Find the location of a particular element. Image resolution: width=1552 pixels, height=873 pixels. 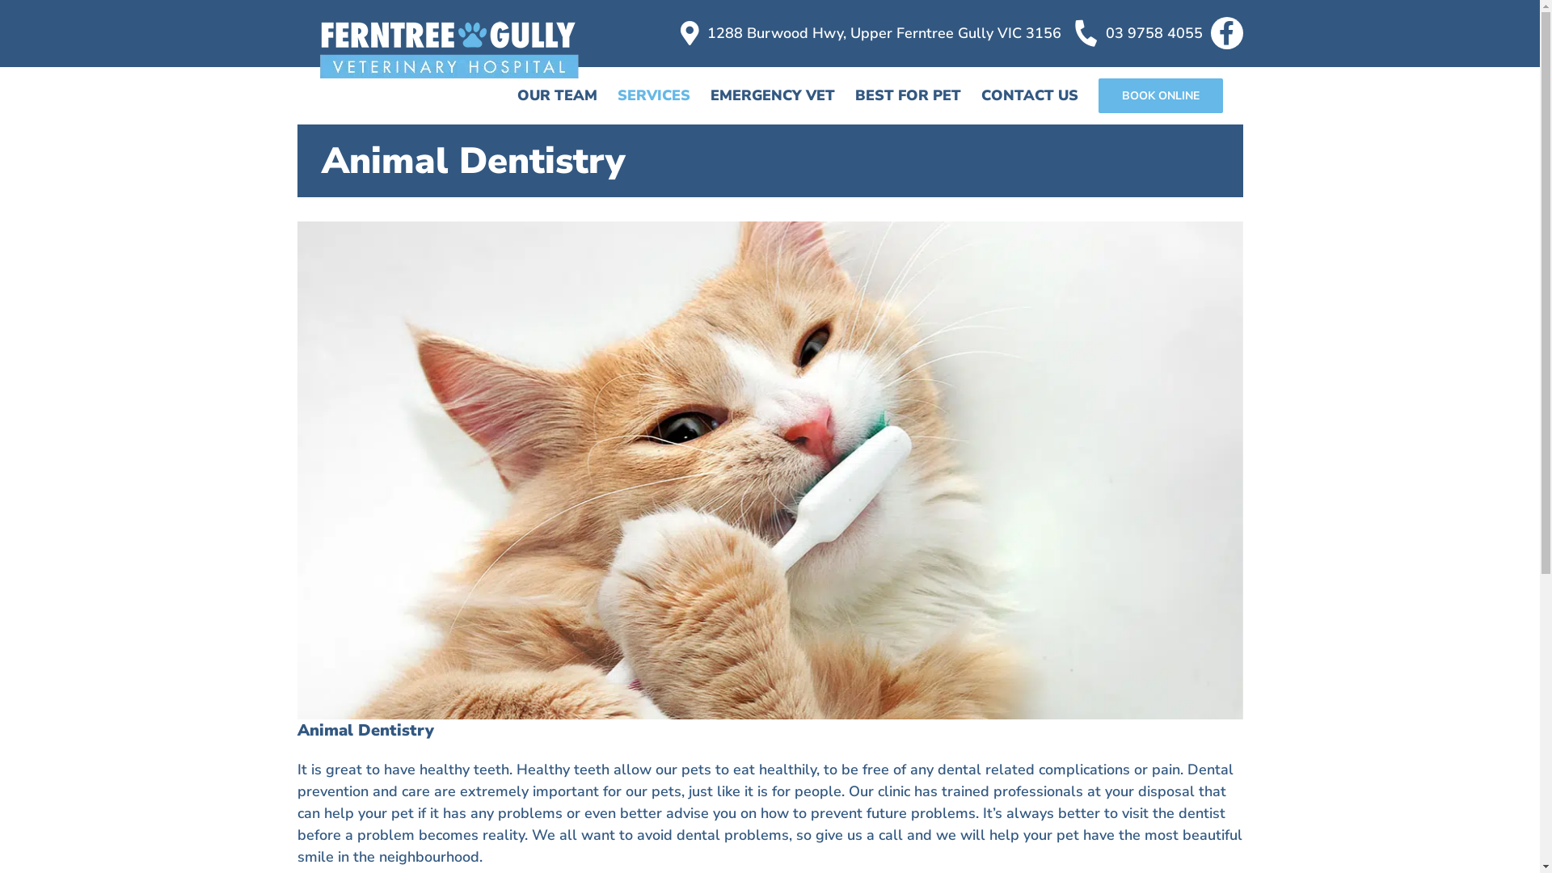

View Larger Image is located at coordinates (770, 470).